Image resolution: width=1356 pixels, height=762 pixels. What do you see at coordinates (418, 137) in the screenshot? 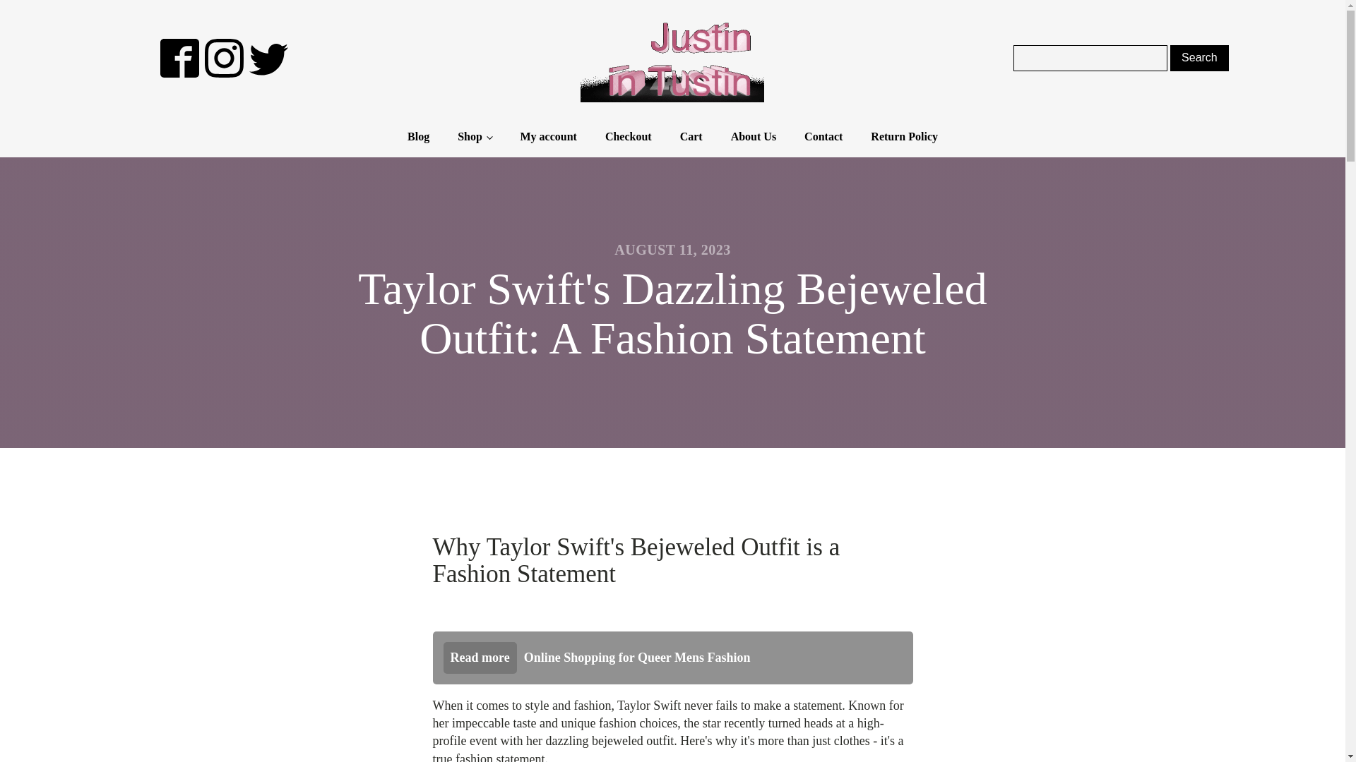
I see `Blog` at bounding box center [418, 137].